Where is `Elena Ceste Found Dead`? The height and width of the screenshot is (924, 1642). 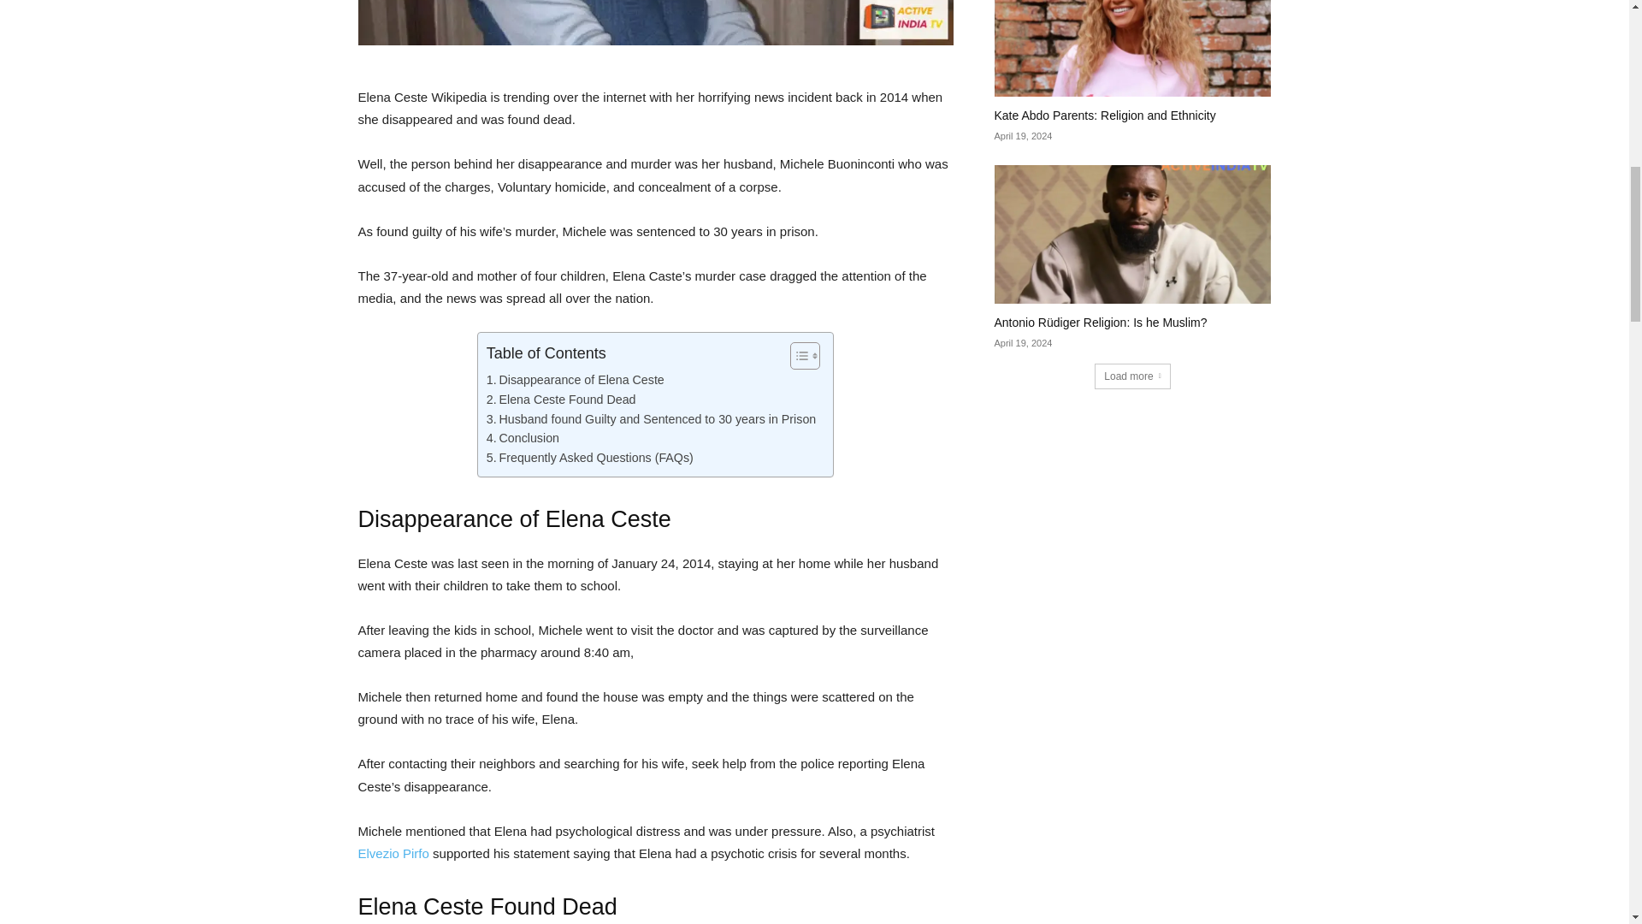
Elena Ceste Found Dead is located at coordinates (561, 400).